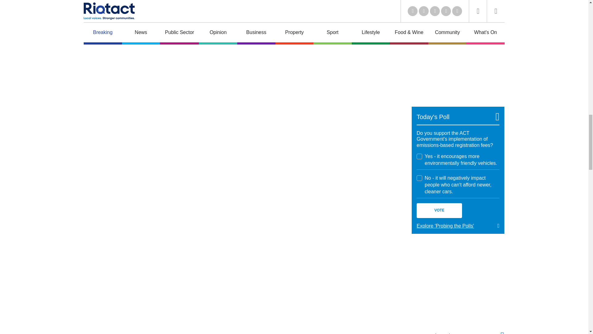 The image size is (593, 334). Describe the element at coordinates (439, 210) in the screenshot. I see `   Vote   ` at that location.